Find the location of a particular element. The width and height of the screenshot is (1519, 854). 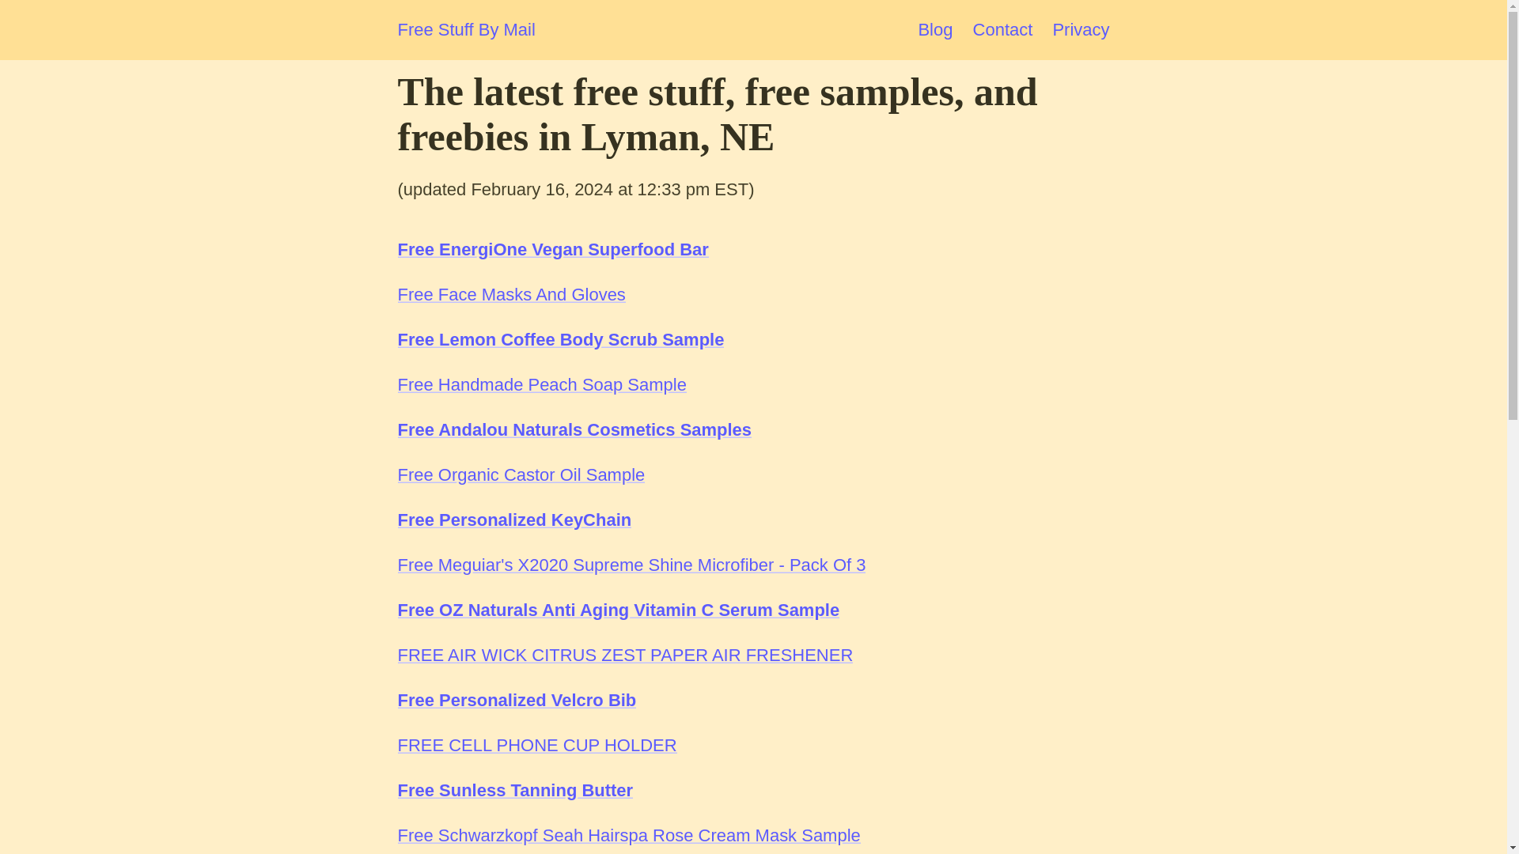

Free Sunless Tanning Butter is located at coordinates (514, 790).